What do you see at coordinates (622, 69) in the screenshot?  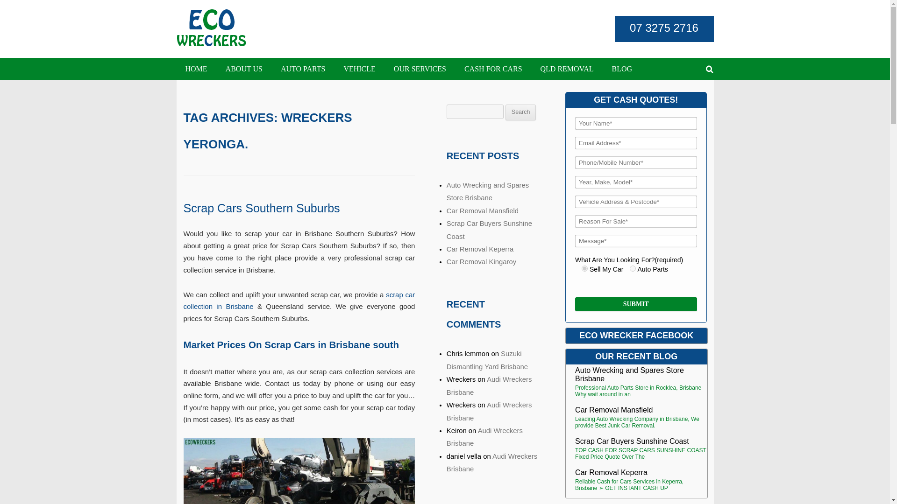 I see `BLOG` at bounding box center [622, 69].